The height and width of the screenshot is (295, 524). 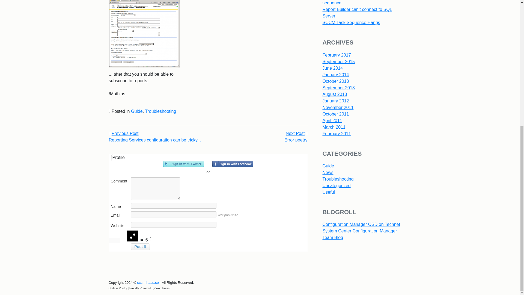 I want to click on Guide, so click(x=328, y=166).